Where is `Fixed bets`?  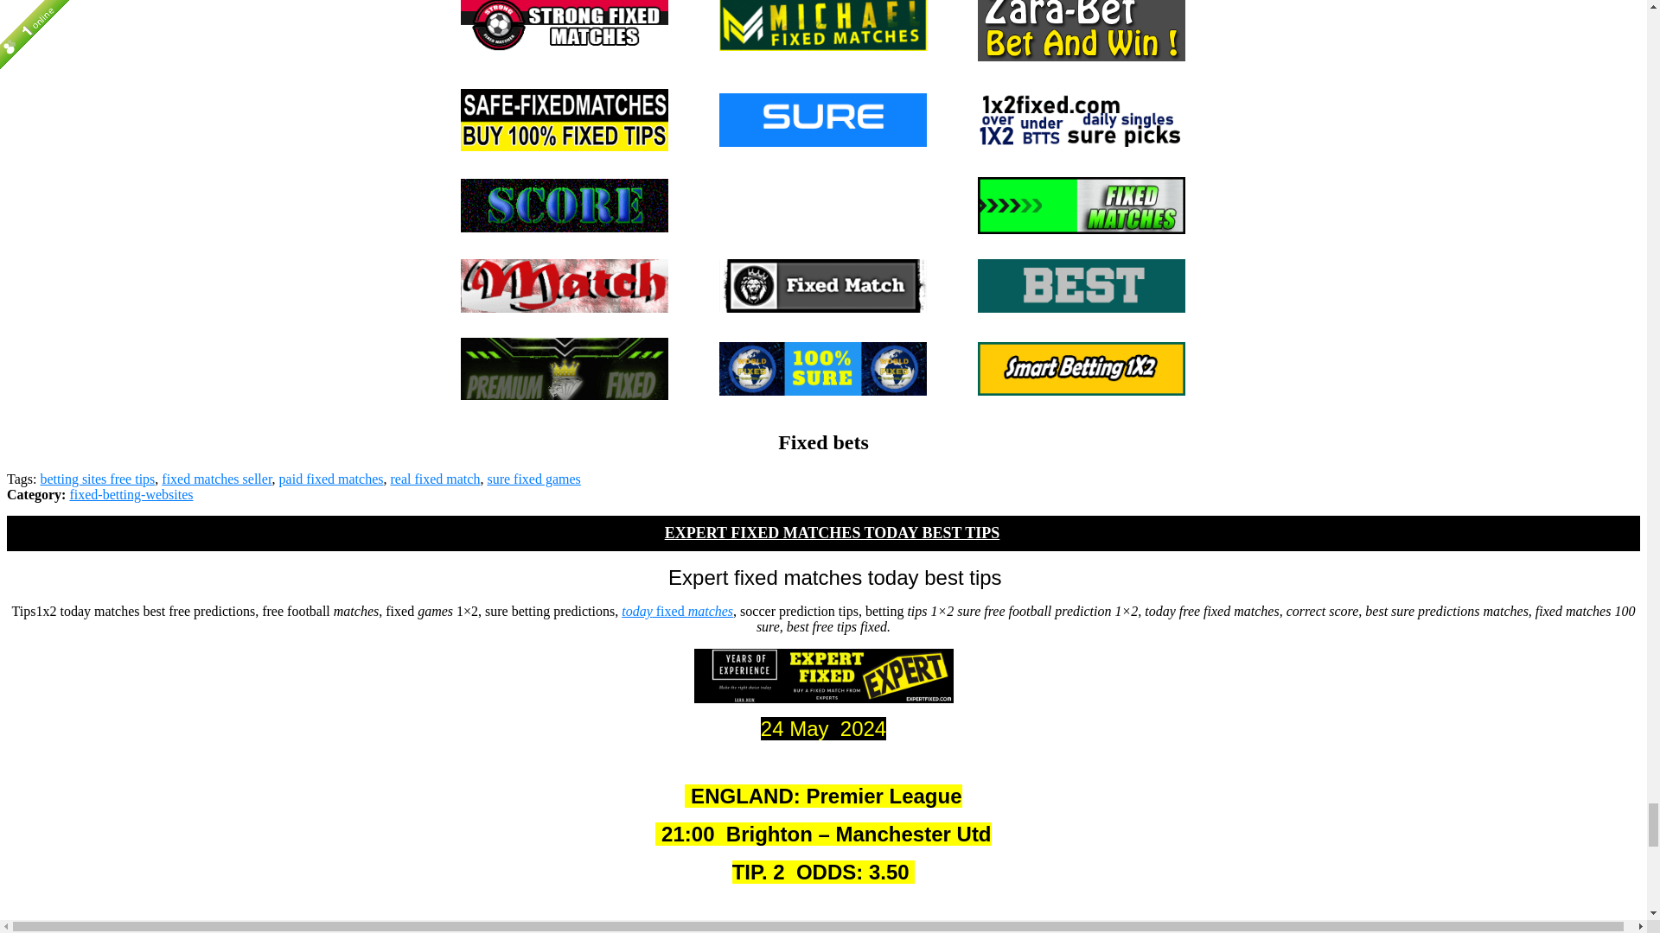 Fixed bets is located at coordinates (1081, 285).